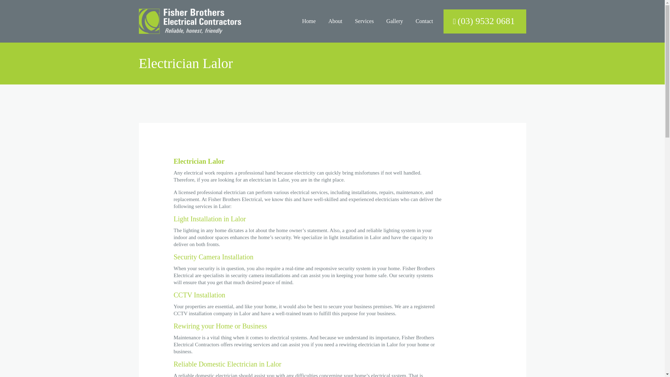 The width and height of the screenshot is (670, 377). What do you see at coordinates (309, 21) in the screenshot?
I see `Home` at bounding box center [309, 21].